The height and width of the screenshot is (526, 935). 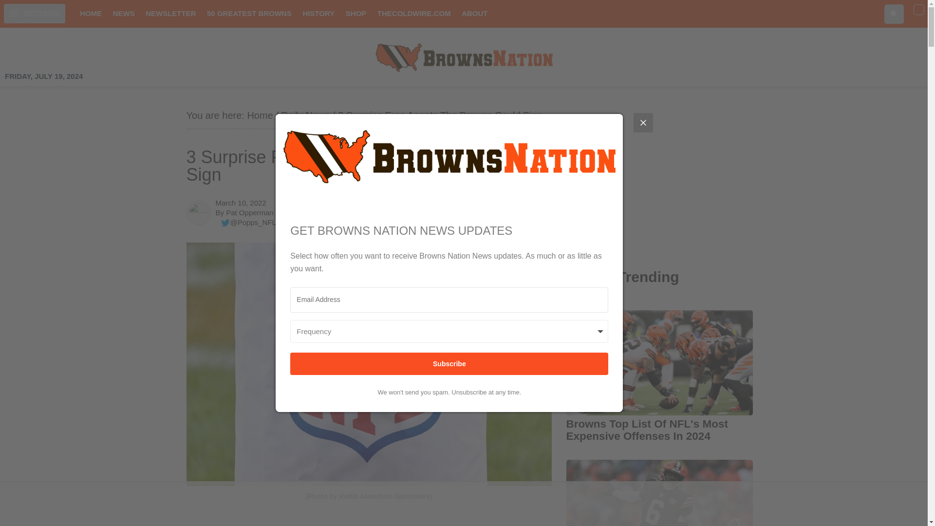 I want to click on HISTORY, so click(x=318, y=14).